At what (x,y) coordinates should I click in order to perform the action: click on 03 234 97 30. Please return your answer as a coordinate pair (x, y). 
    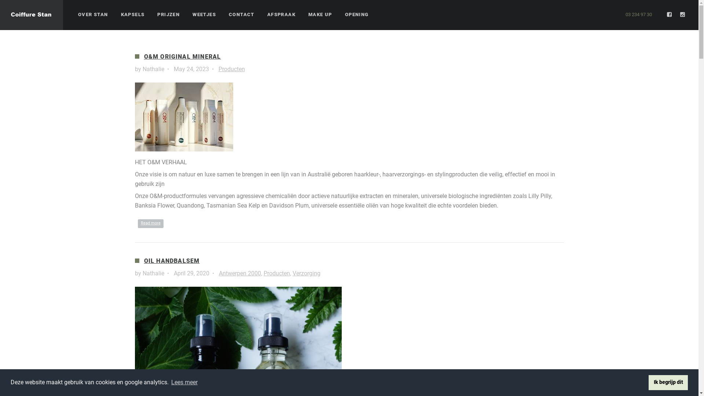
    Looking at the image, I should click on (639, 15).